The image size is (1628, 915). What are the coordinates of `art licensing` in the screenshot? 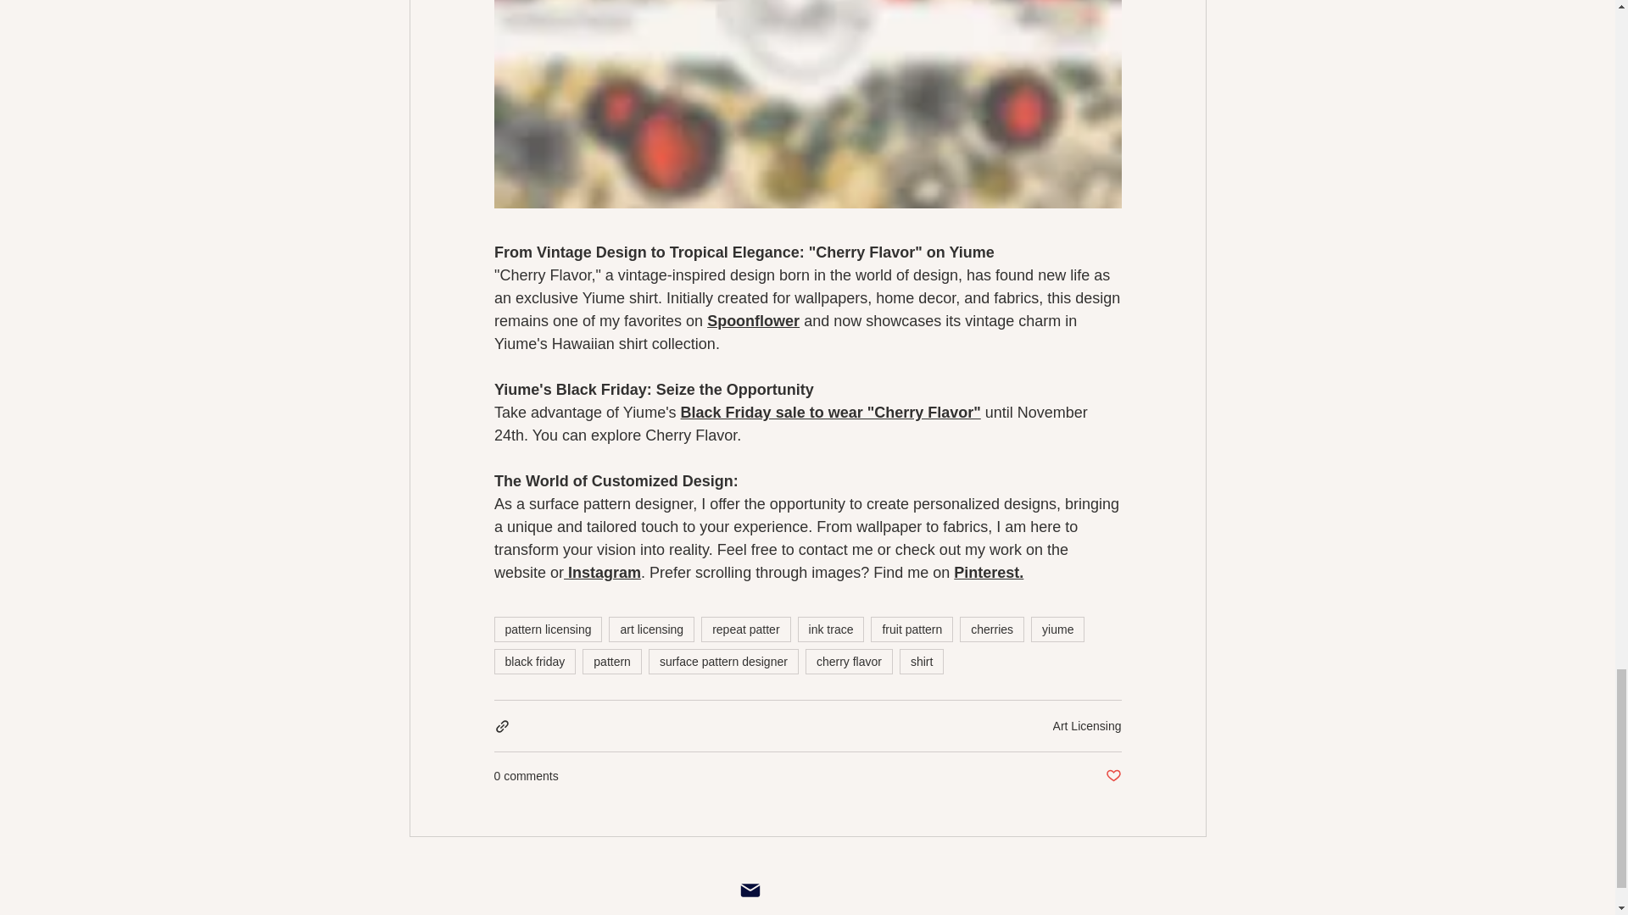 It's located at (651, 629).